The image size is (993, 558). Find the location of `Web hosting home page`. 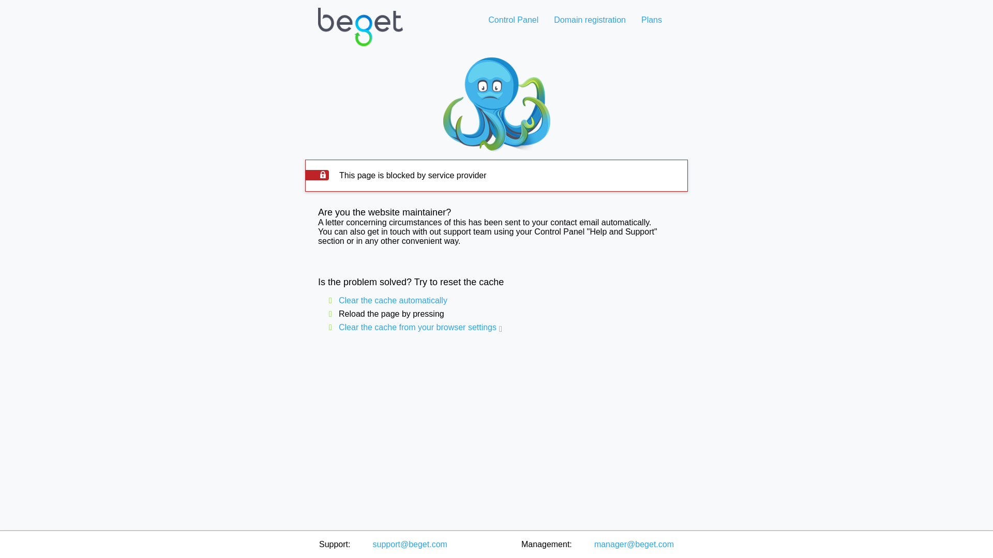

Web hosting home page is located at coordinates (360, 35).